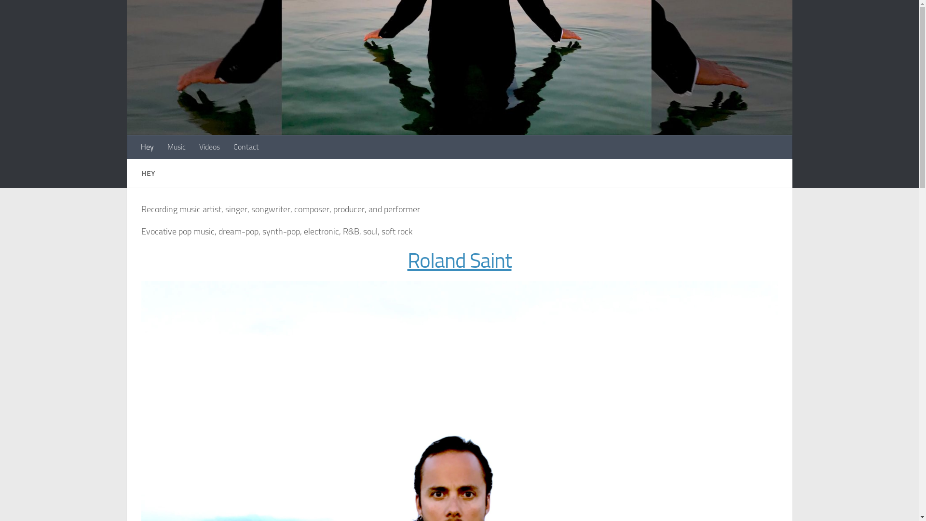  I want to click on Roland Saint, so click(459, 260).